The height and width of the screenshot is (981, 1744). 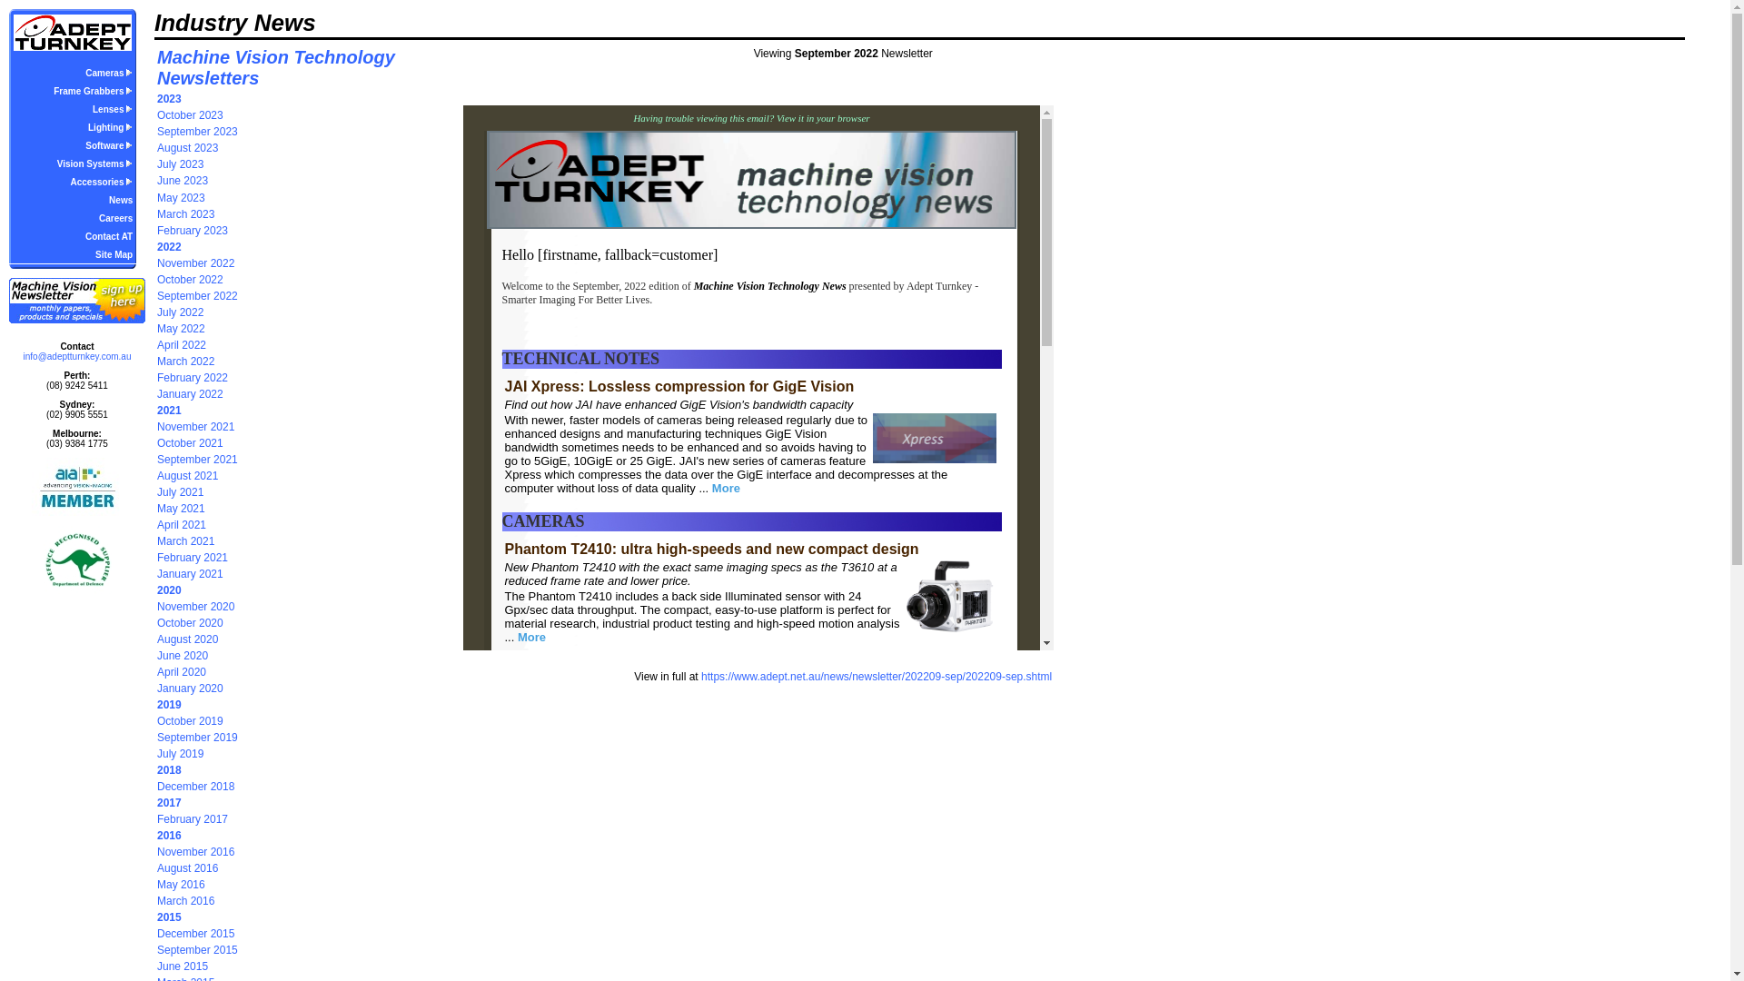 I want to click on 2017, so click(x=169, y=803).